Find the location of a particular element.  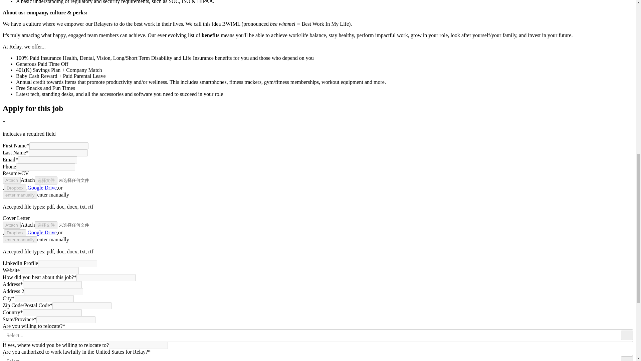

enter manually is located at coordinates (20, 240).